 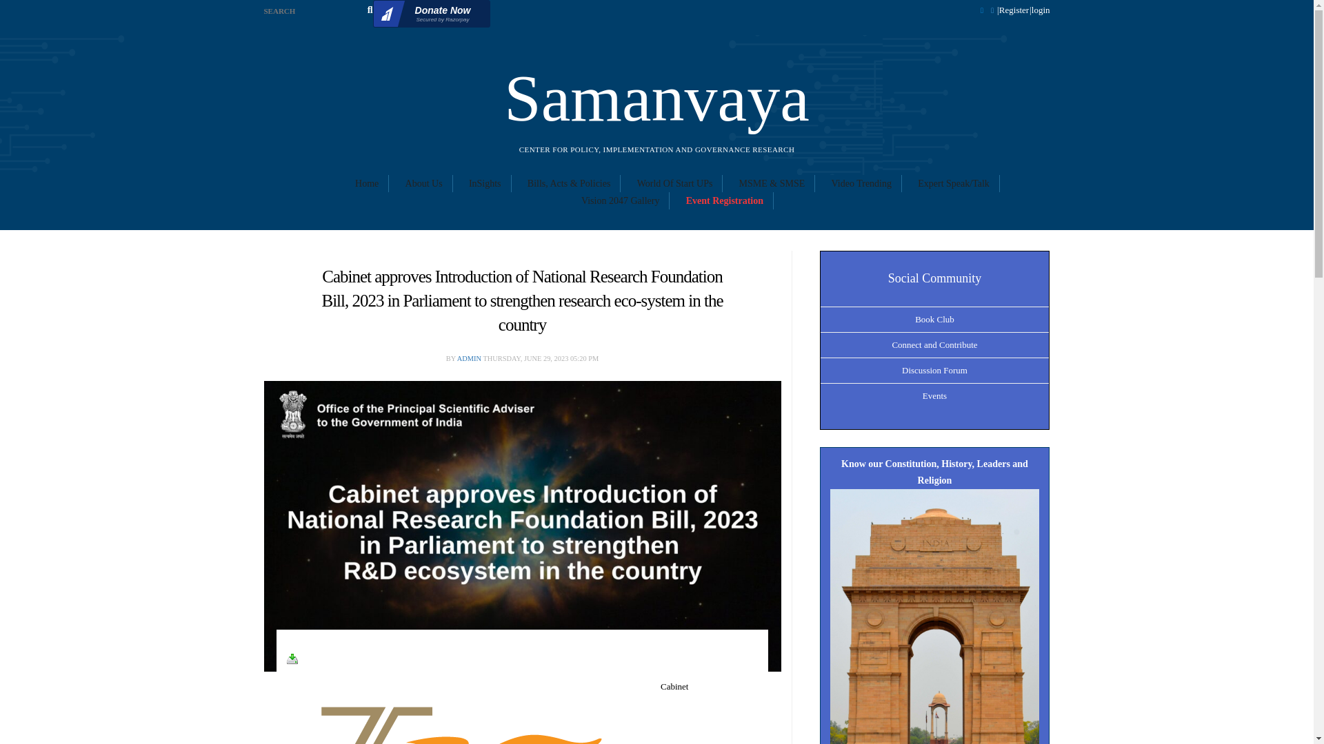 I want to click on Posts by admin, so click(x=656, y=98).